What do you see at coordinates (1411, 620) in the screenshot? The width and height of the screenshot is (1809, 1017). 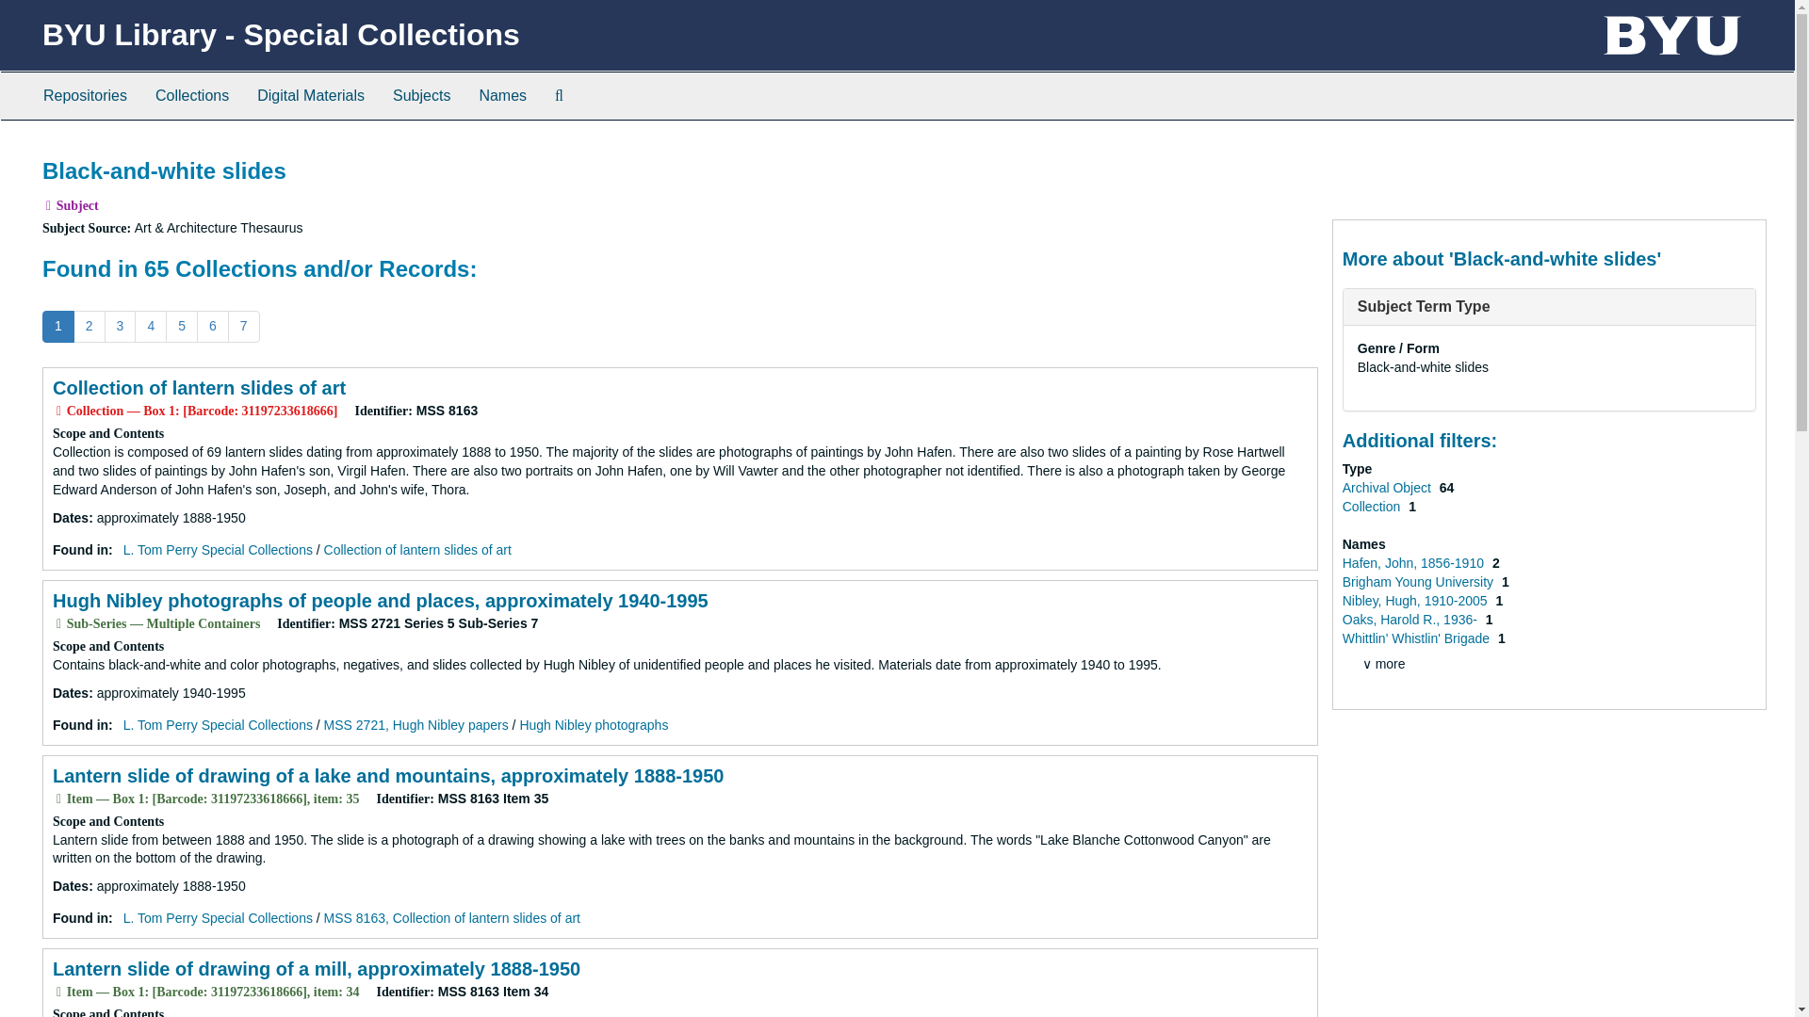 I see `Filter By 'Oaks, Harold R., 1936-'` at bounding box center [1411, 620].